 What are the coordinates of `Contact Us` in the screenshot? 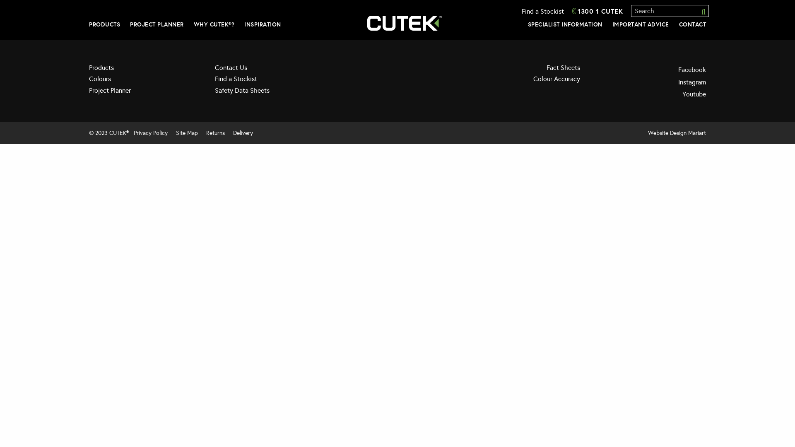 It's located at (272, 70).